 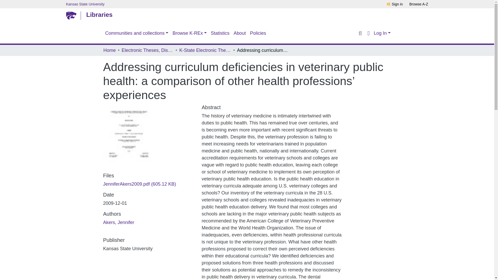 I want to click on Language switch, so click(x=368, y=33).